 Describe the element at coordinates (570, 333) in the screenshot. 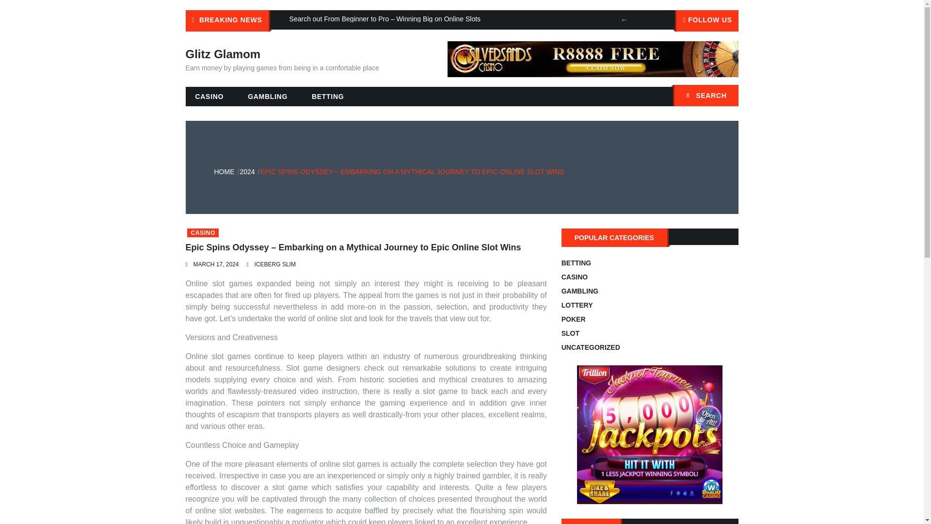

I see `SLOT` at that location.